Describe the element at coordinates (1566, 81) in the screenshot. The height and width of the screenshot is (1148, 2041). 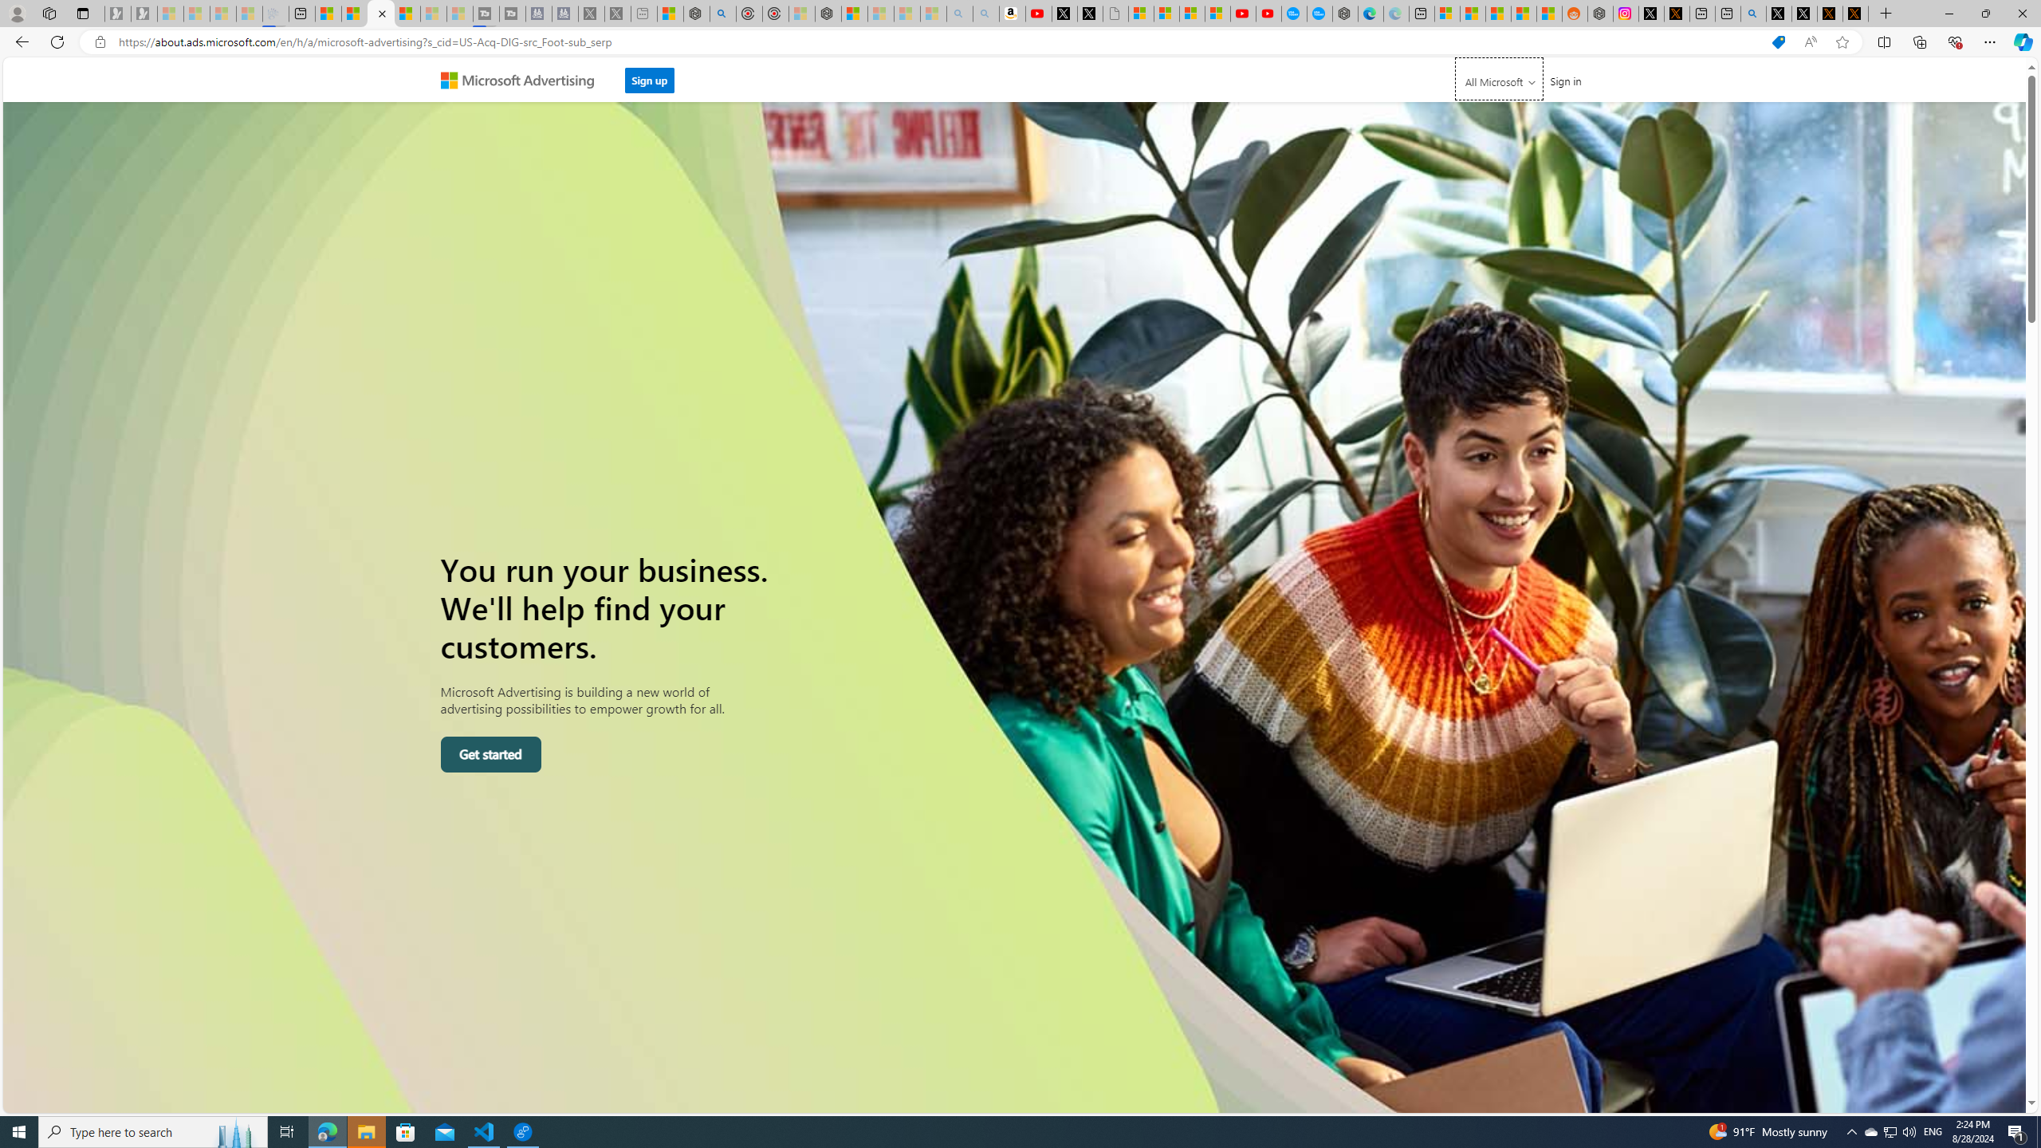
I see `Sign in` at that location.